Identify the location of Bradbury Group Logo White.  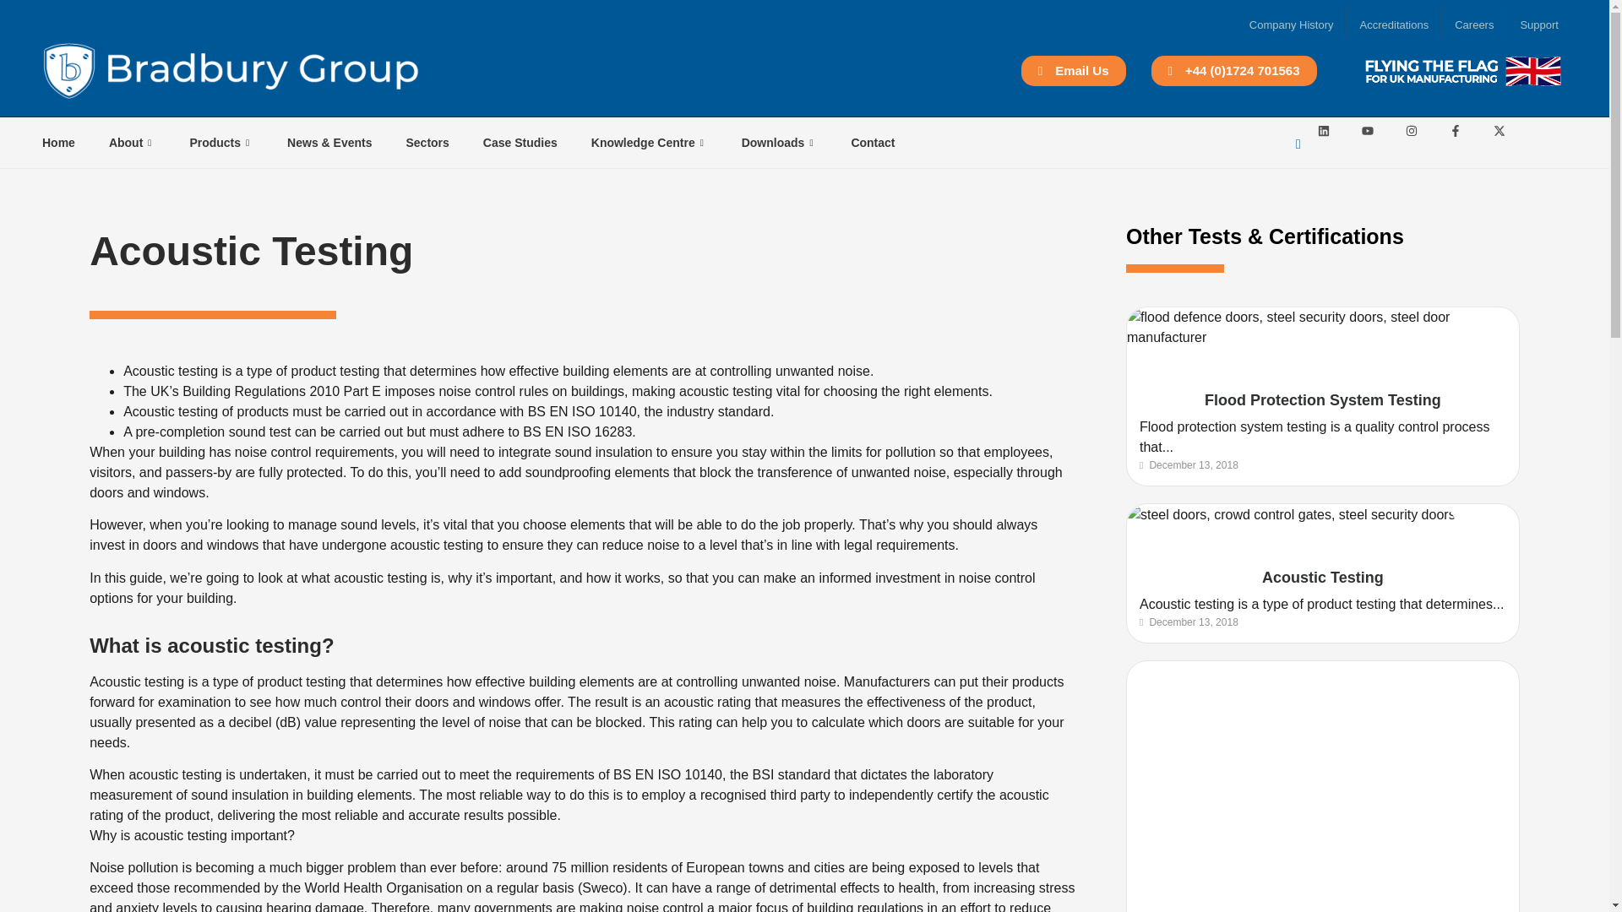
(231, 71).